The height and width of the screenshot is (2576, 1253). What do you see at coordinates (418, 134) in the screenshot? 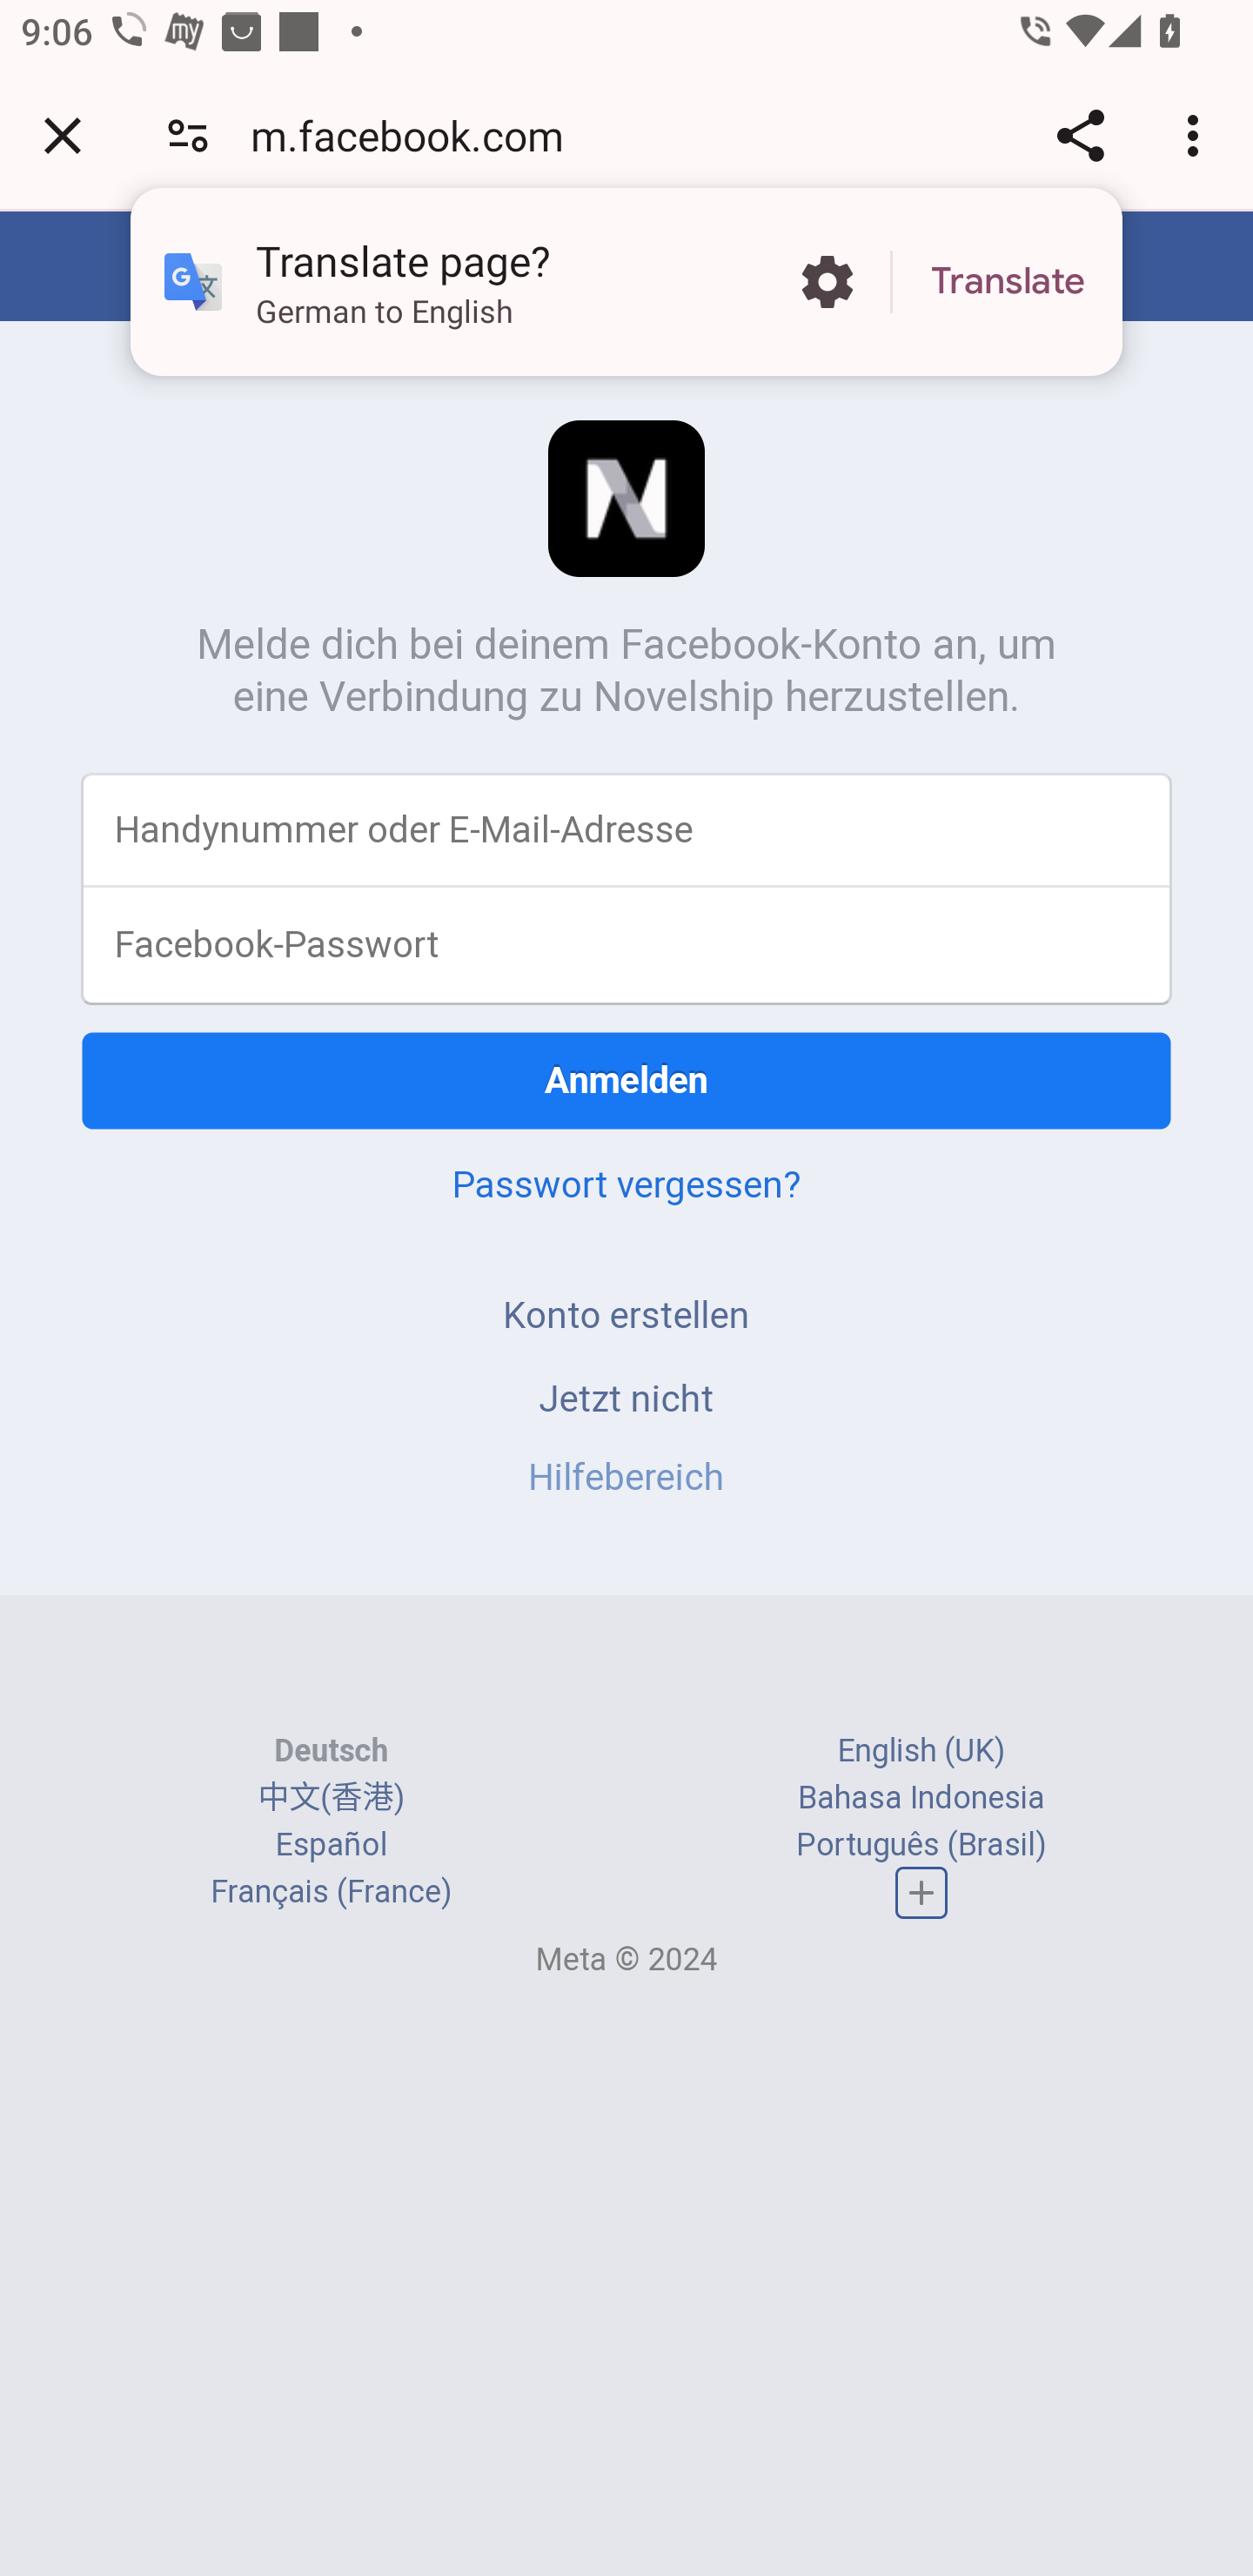
I see `m.facebook.com` at bounding box center [418, 134].